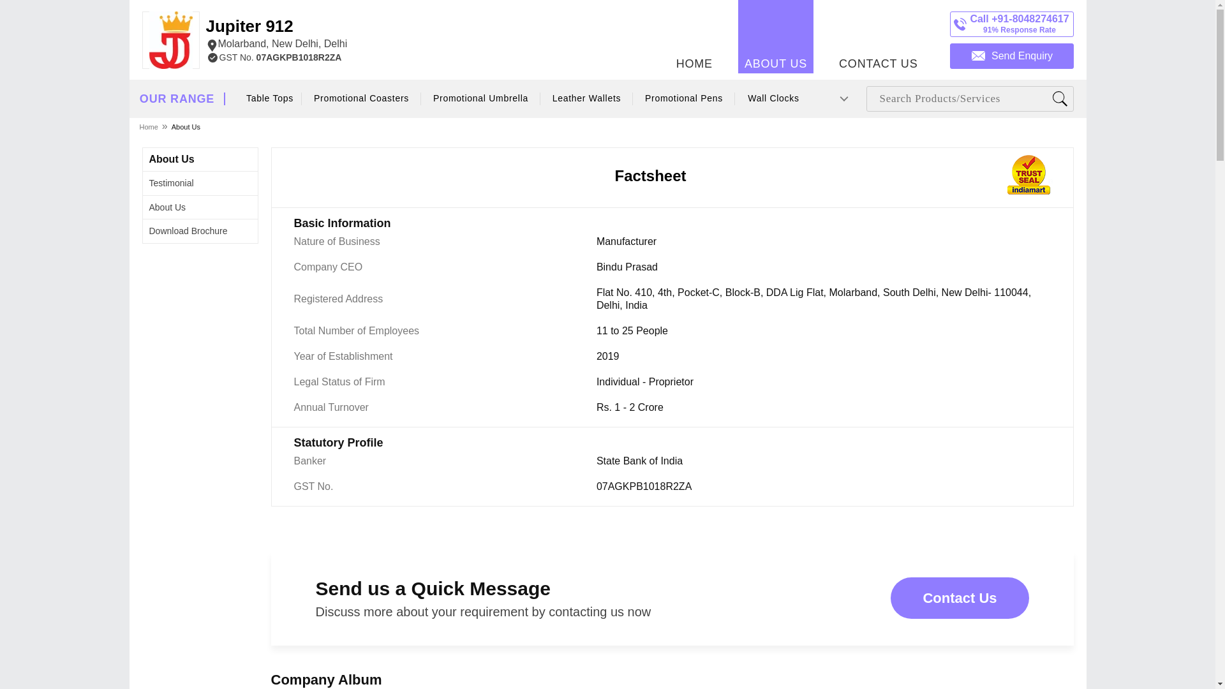 The image size is (1225, 689). I want to click on About Us, so click(186, 126).